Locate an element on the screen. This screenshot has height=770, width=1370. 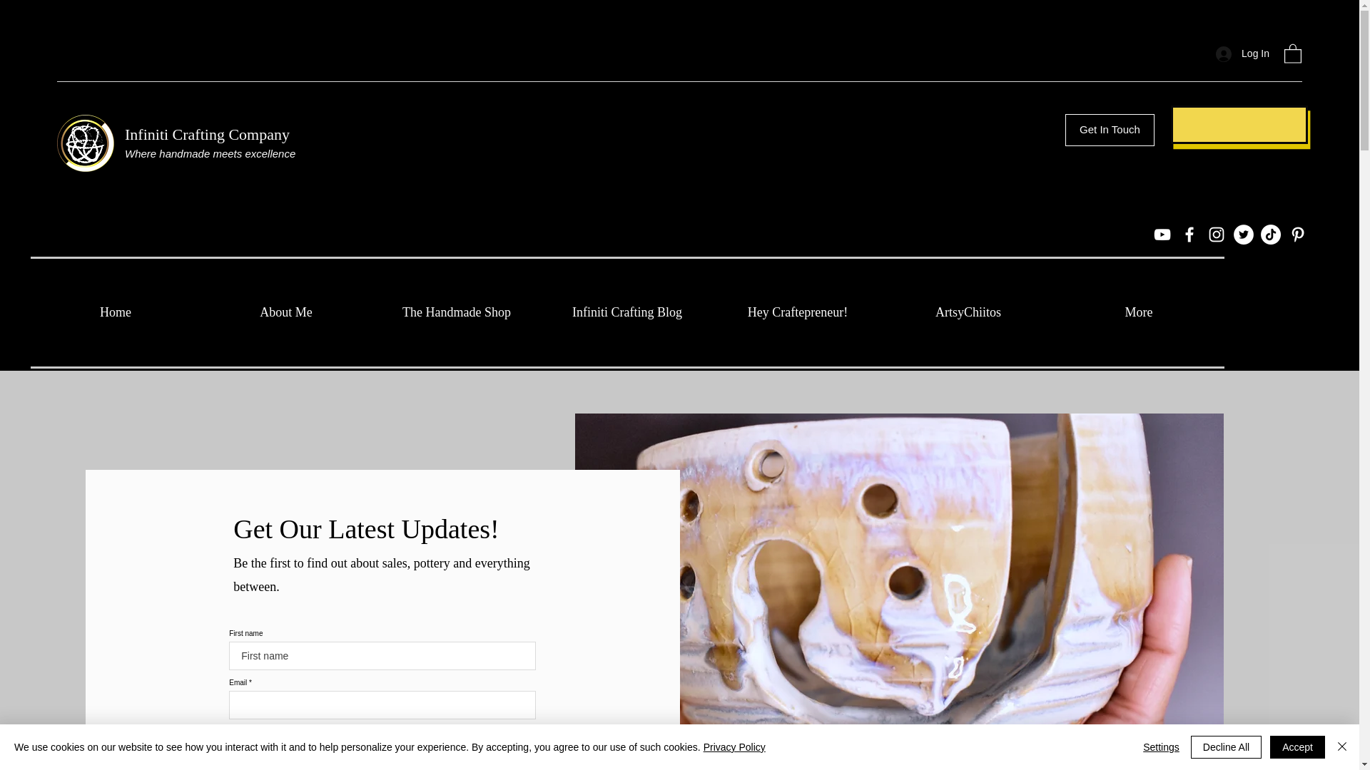
ArtsyChiitos is located at coordinates (968, 312).